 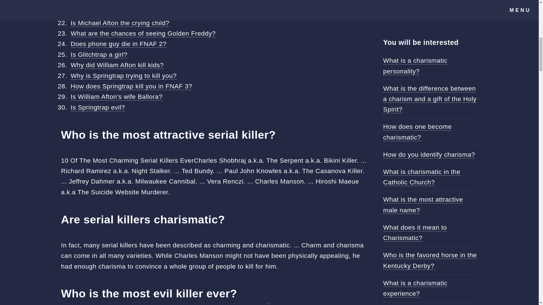 I want to click on Why did William Afton kill kids?, so click(x=117, y=65).